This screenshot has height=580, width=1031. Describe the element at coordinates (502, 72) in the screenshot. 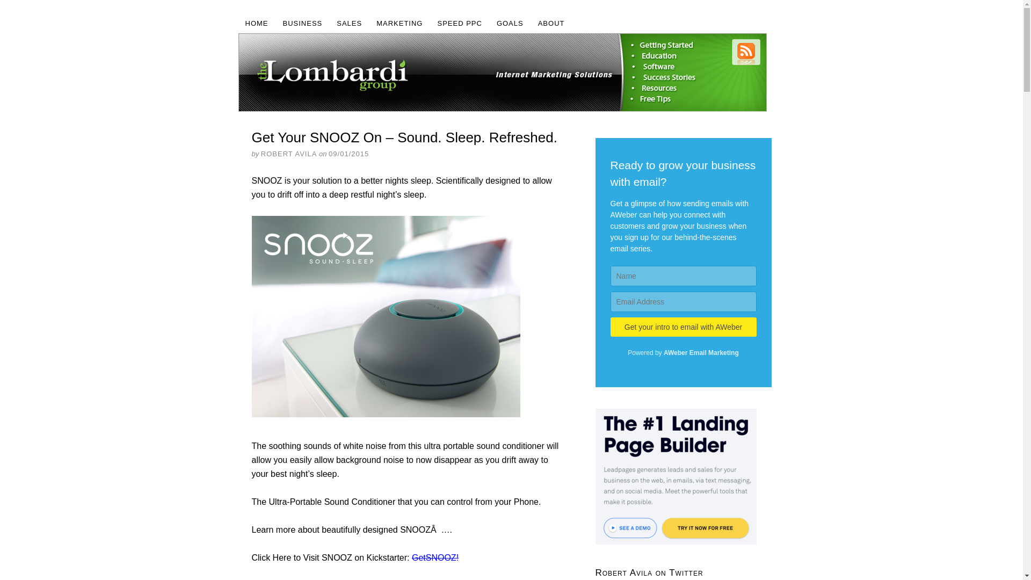

I see `click to return home` at that location.